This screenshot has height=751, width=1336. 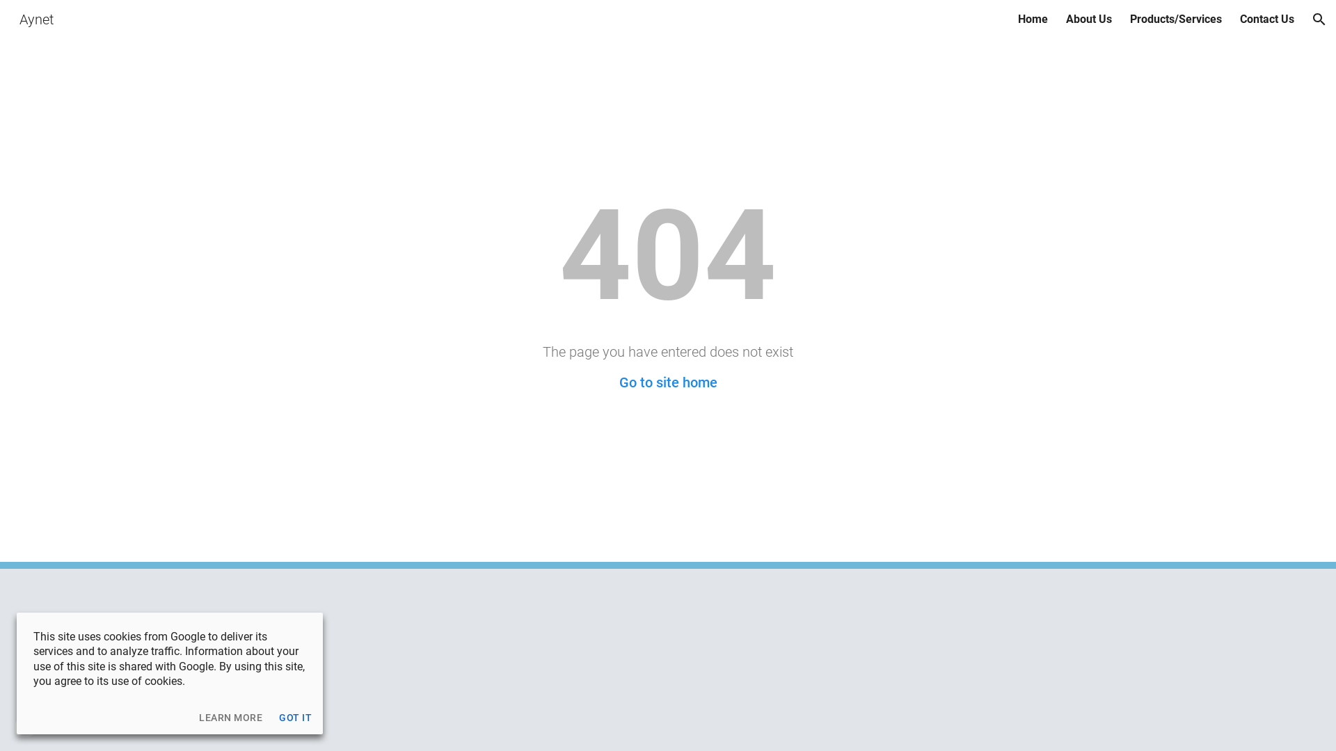 I want to click on Go to site home, so click(x=668, y=382).